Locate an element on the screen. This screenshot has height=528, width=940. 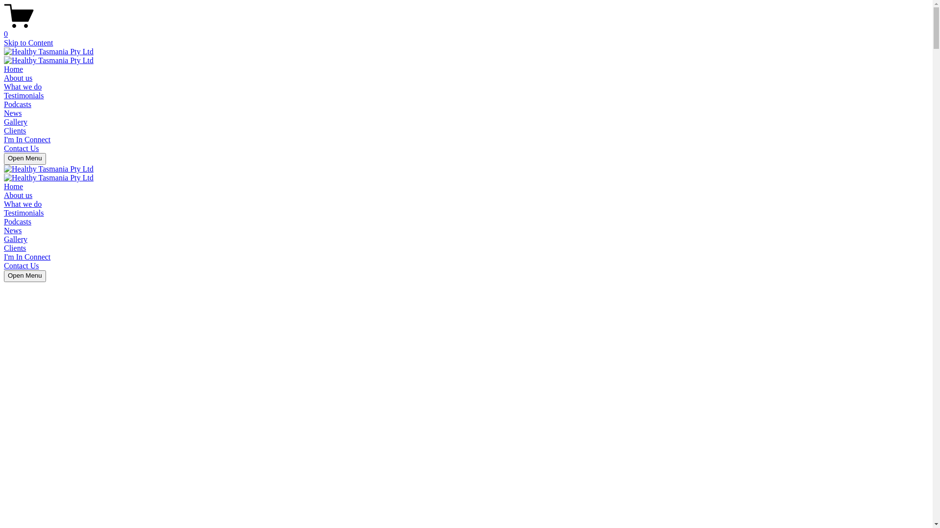
Clients is located at coordinates (15, 131).